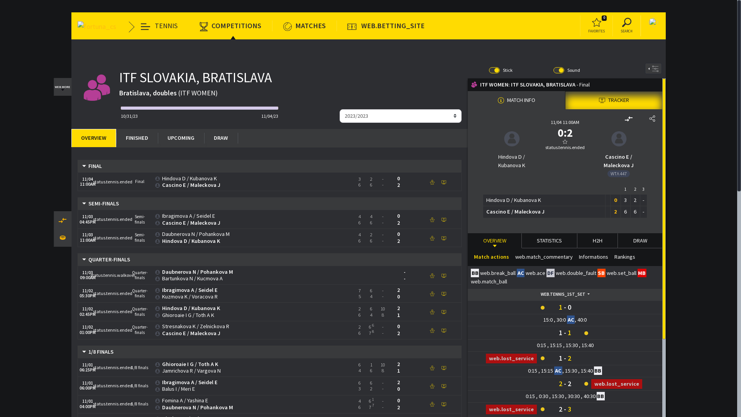 The height and width of the screenshot is (417, 741). What do you see at coordinates (335, 192) in the screenshot?
I see `Contact us` at bounding box center [335, 192].